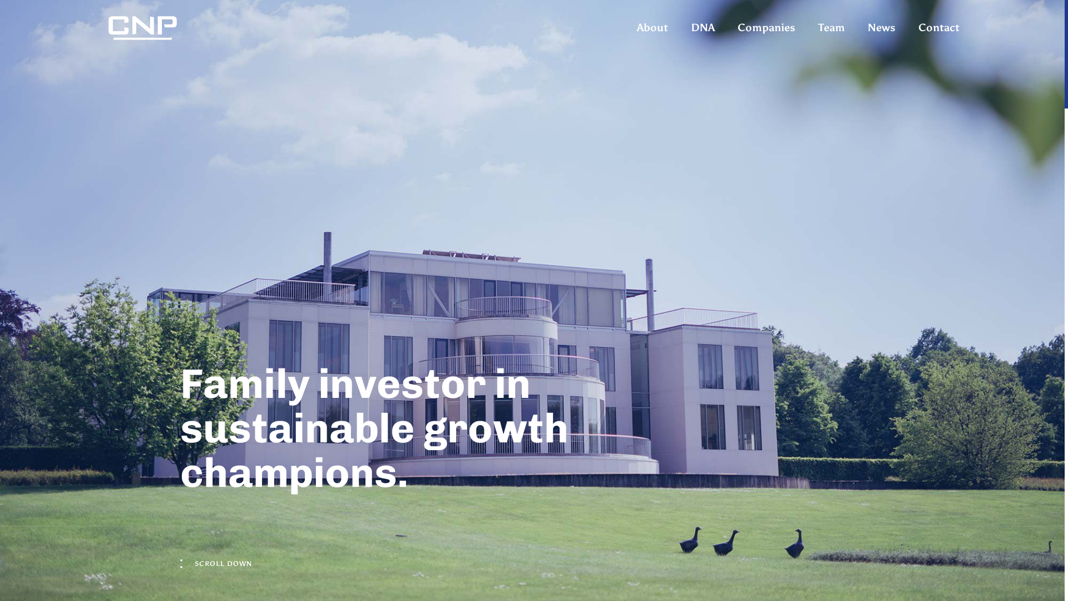  I want to click on News, so click(882, 28).